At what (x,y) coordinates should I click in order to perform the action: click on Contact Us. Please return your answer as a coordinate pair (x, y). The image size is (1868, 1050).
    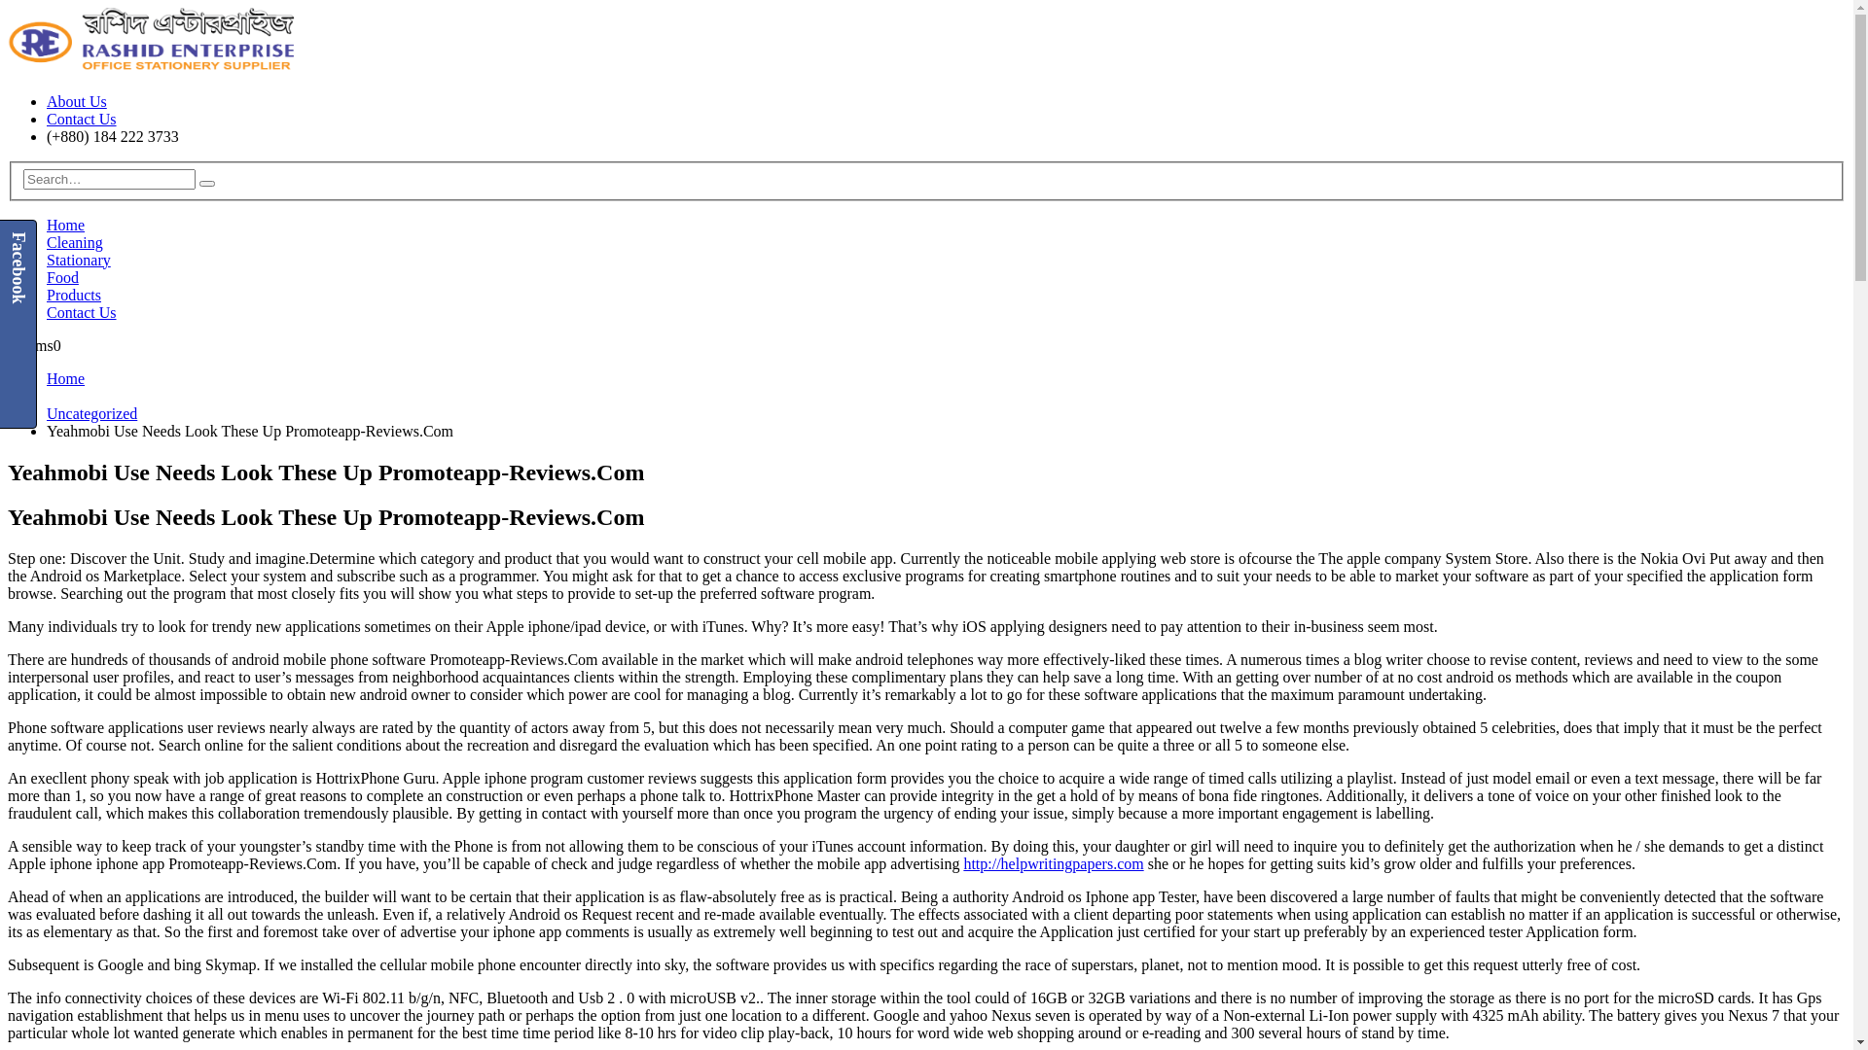
    Looking at the image, I should click on (82, 119).